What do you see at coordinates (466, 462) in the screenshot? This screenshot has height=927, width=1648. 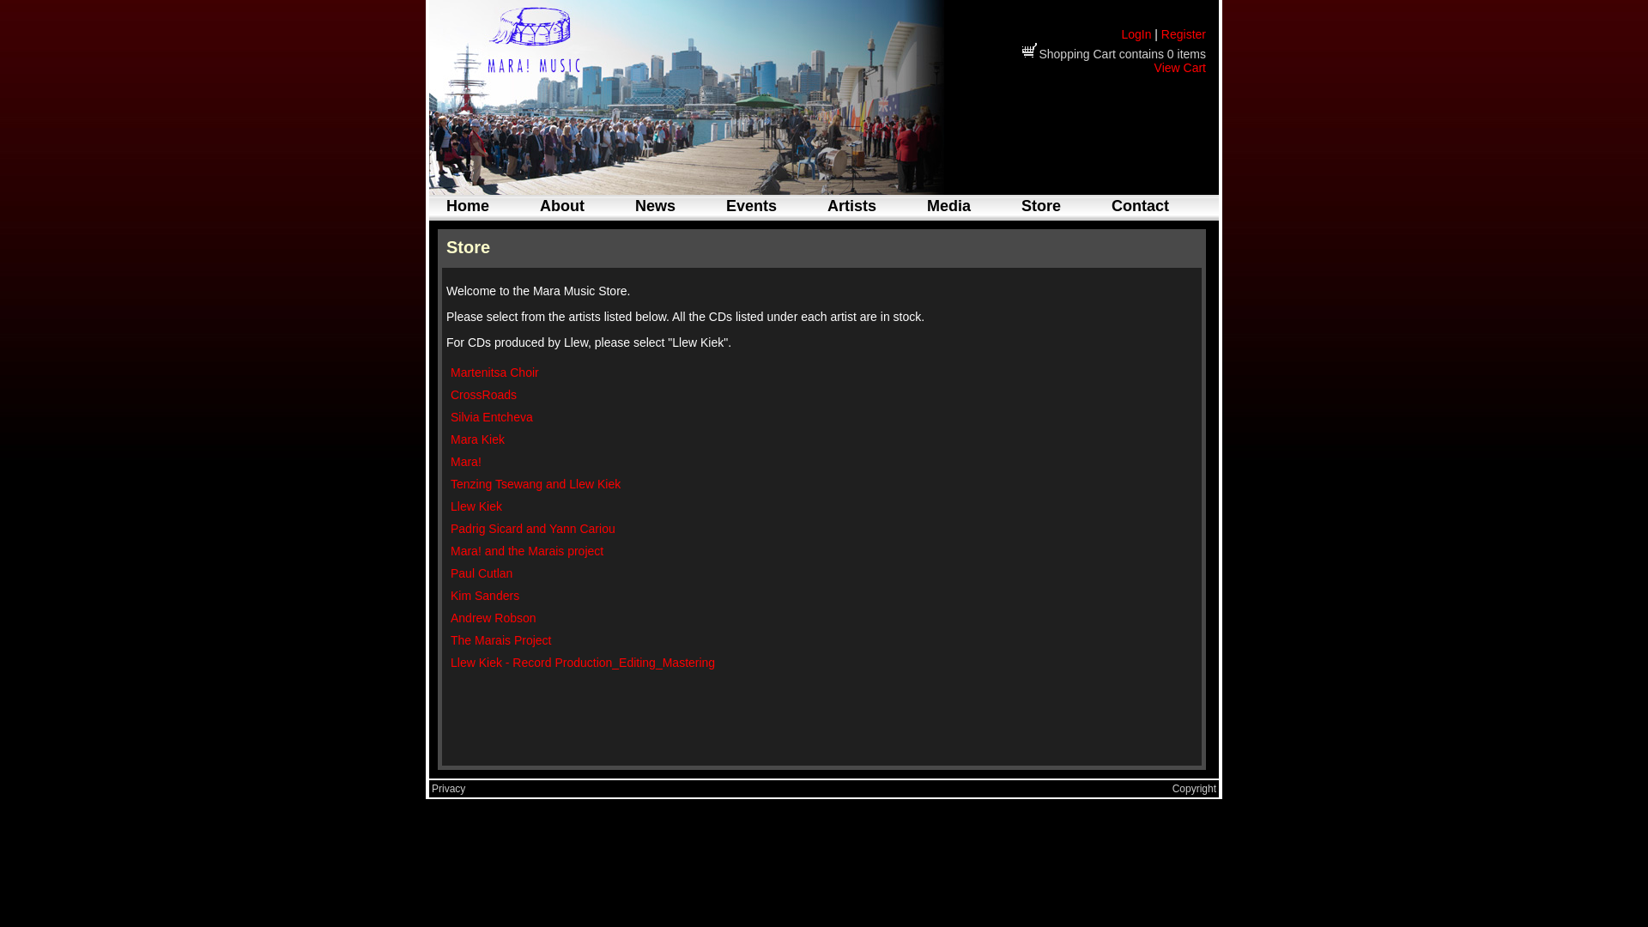 I see `Mara!` at bounding box center [466, 462].